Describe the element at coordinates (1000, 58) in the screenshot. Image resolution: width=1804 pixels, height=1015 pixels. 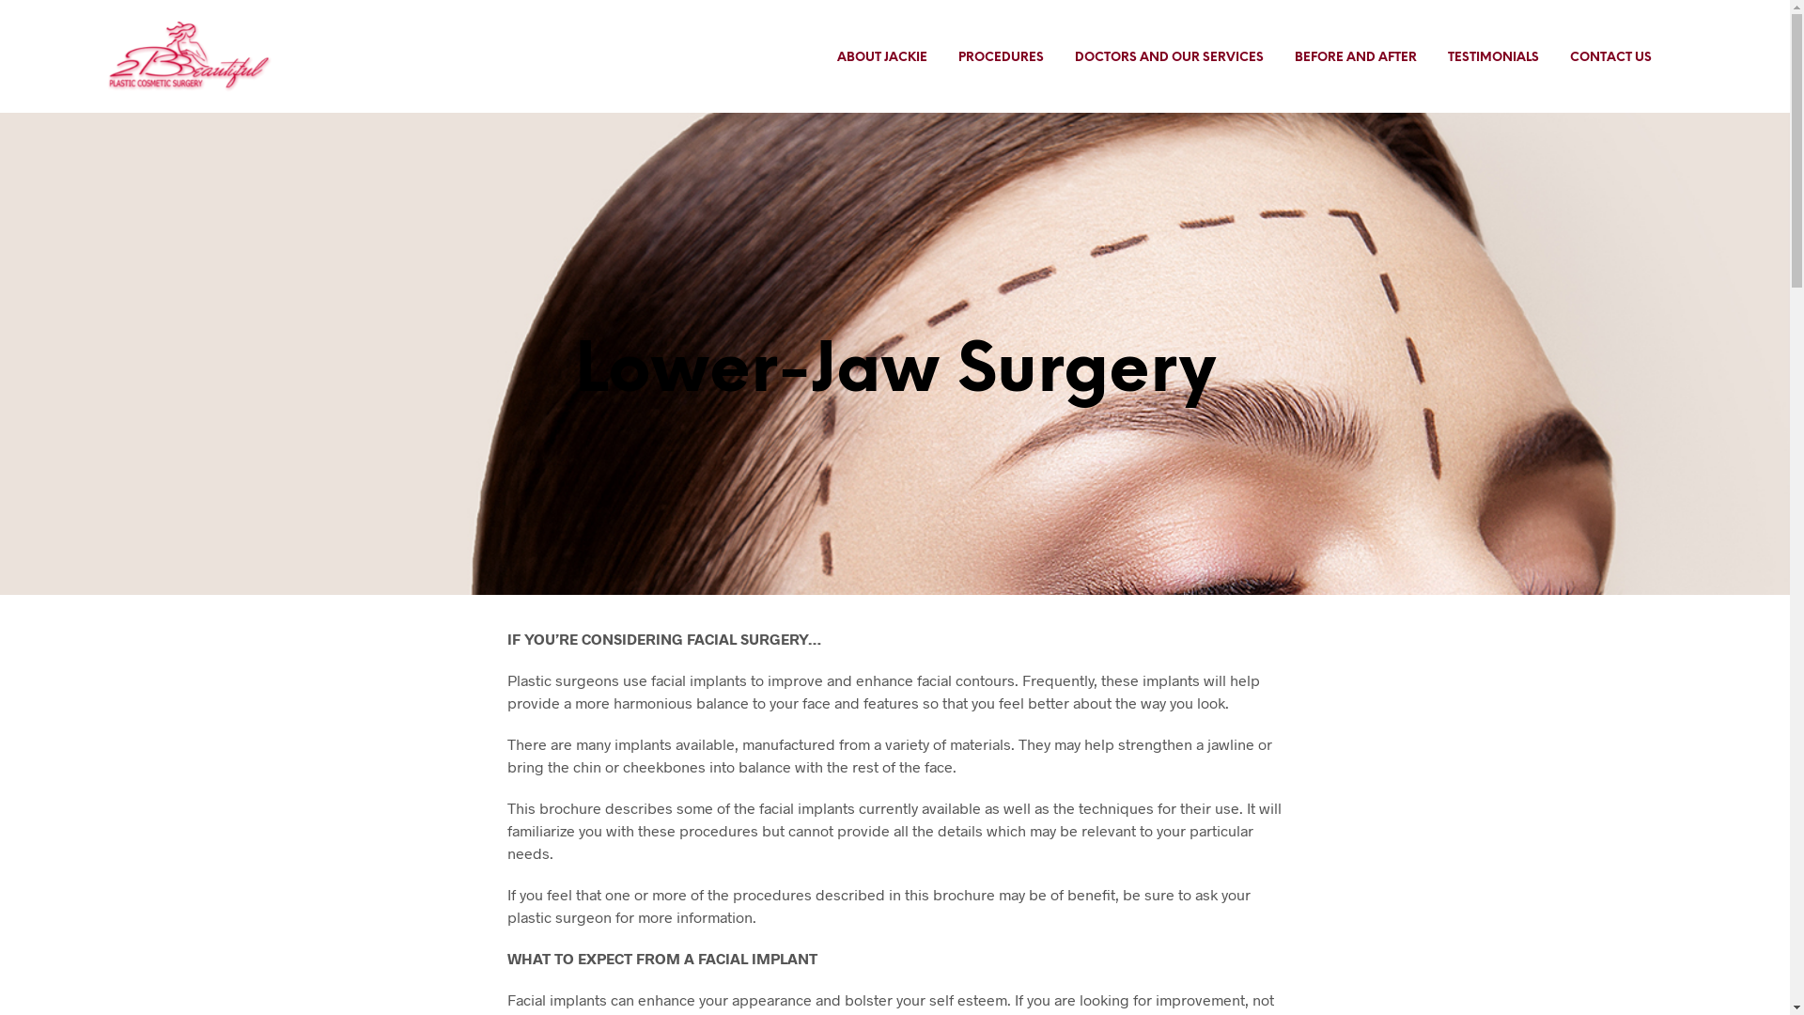
I see `PROCEDURES` at that location.